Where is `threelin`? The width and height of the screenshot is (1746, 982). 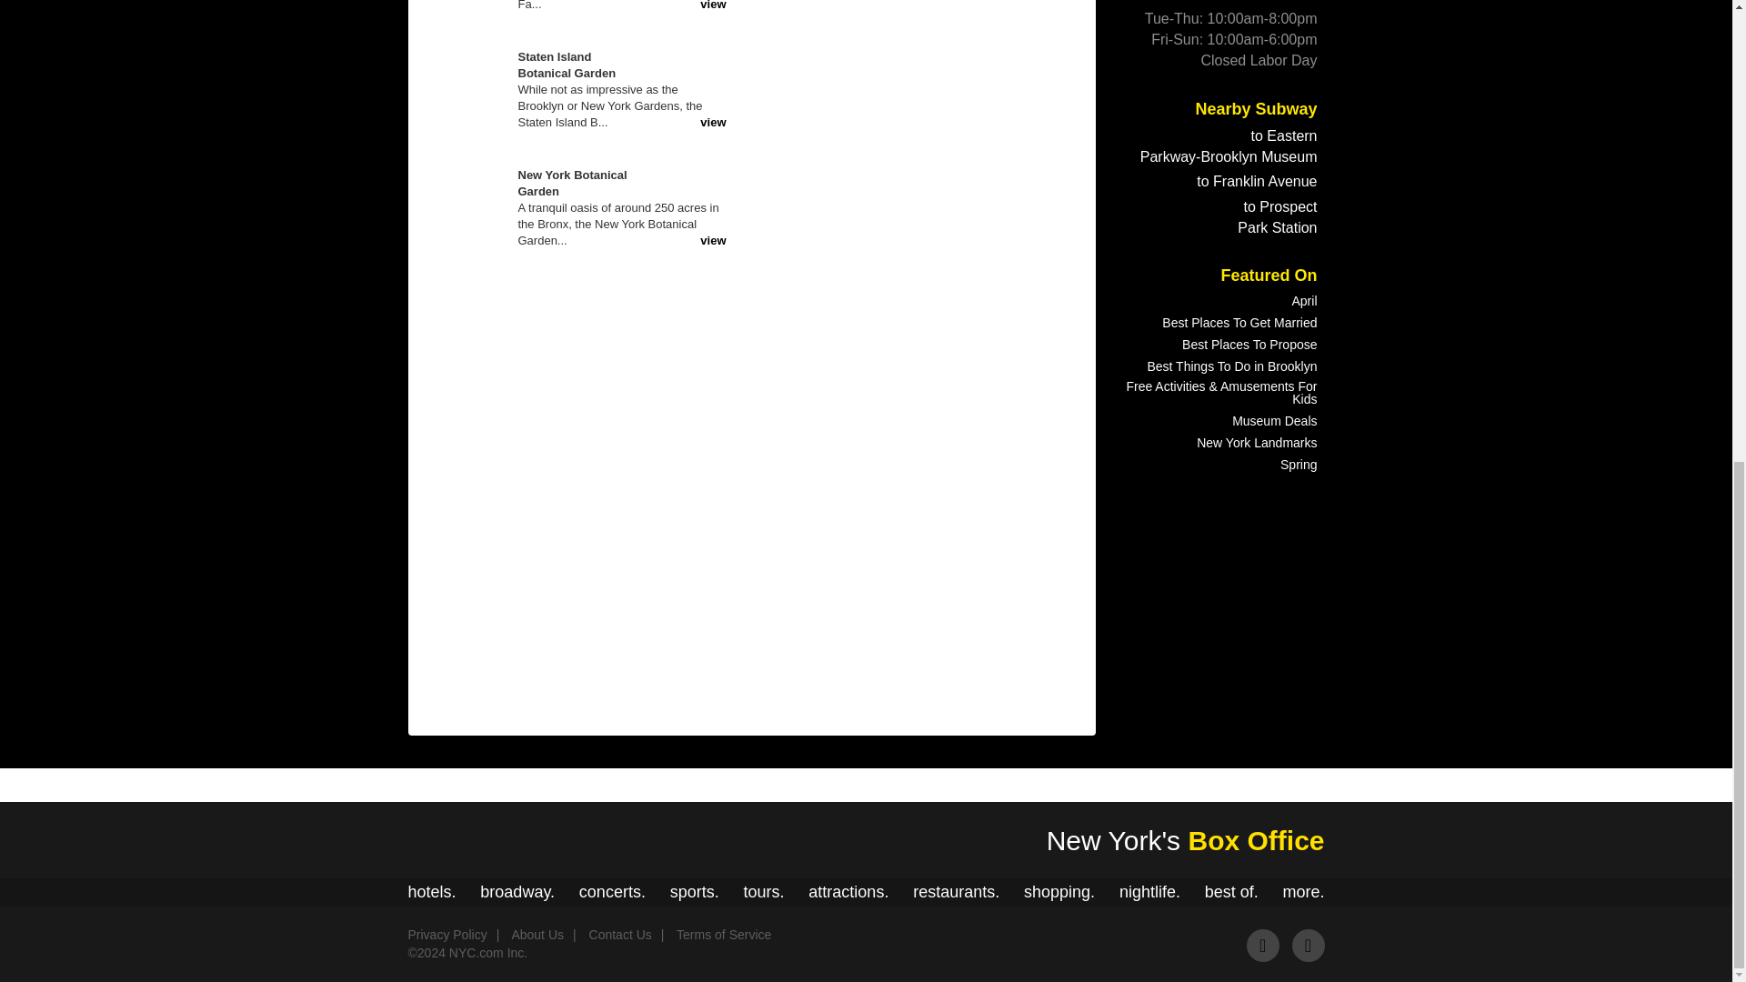
threelin is located at coordinates (1233, 136).